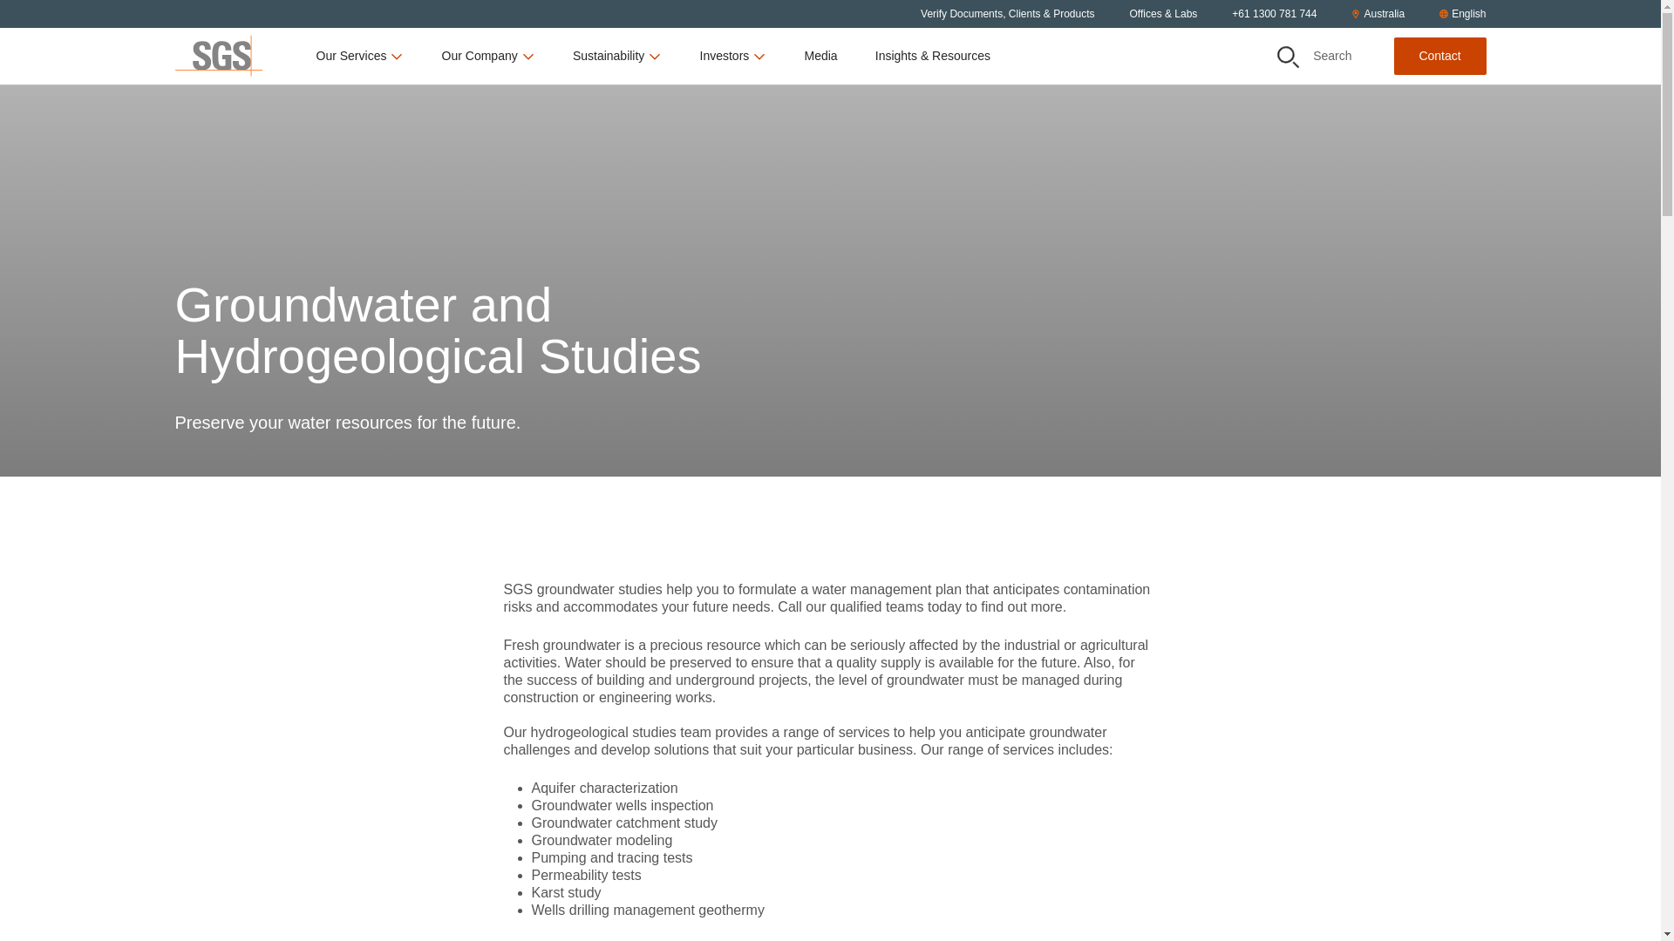 This screenshot has width=1674, height=941. I want to click on Australia, so click(1378, 14).